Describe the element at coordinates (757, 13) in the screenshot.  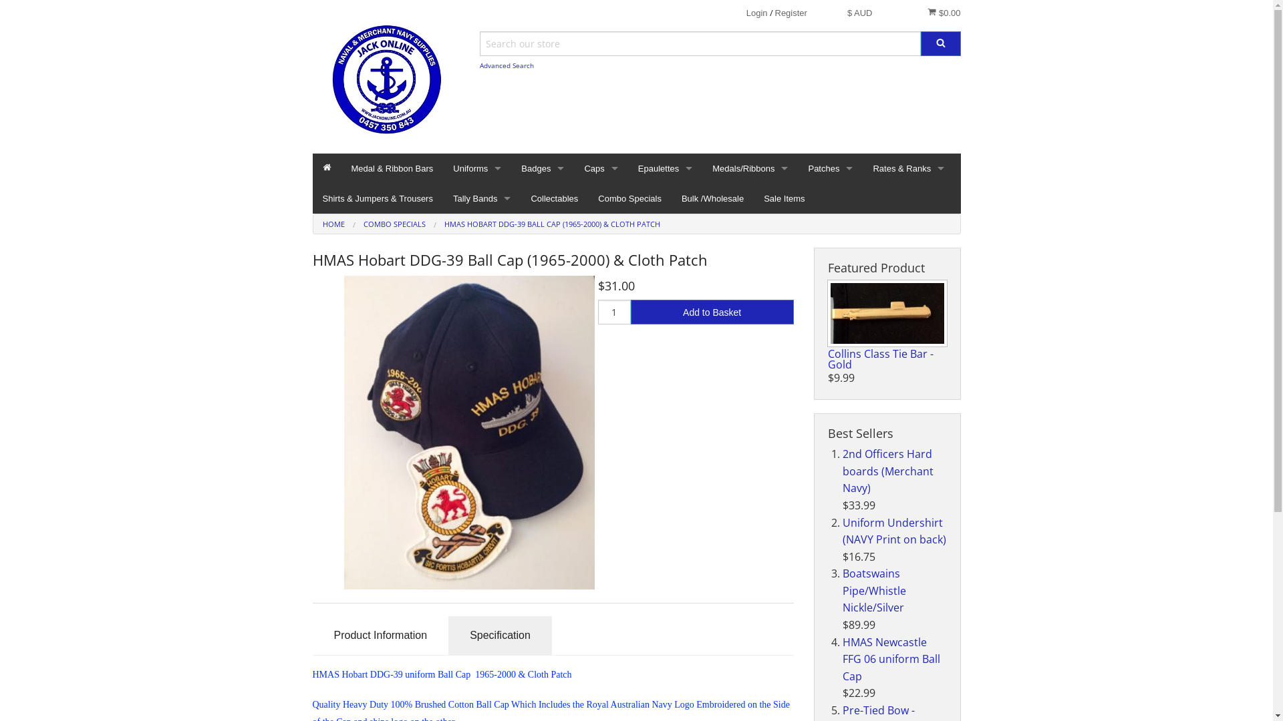
I see `Login` at that location.